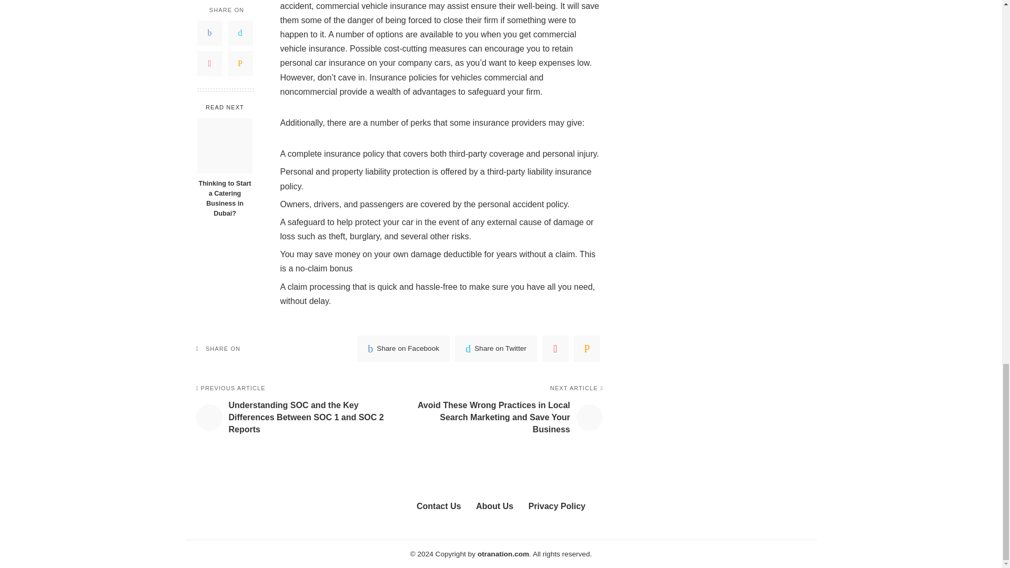 This screenshot has width=1010, height=568. I want to click on Share on Facebook, so click(403, 348).